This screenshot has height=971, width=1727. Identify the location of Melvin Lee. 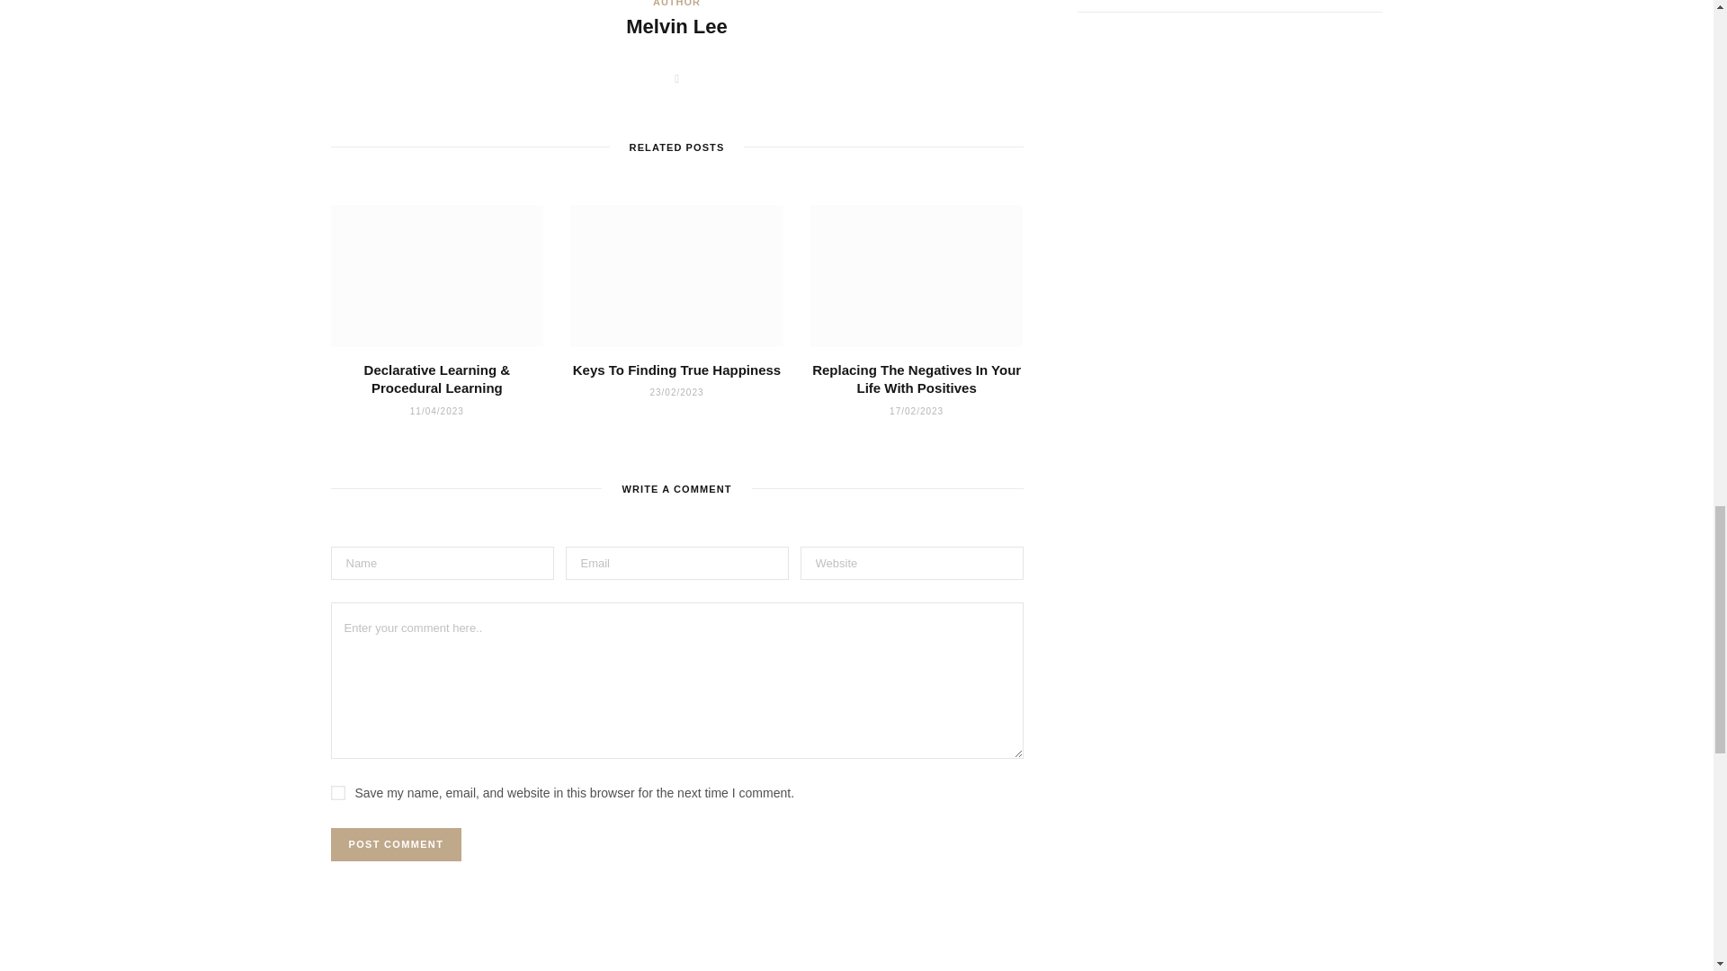
(676, 27).